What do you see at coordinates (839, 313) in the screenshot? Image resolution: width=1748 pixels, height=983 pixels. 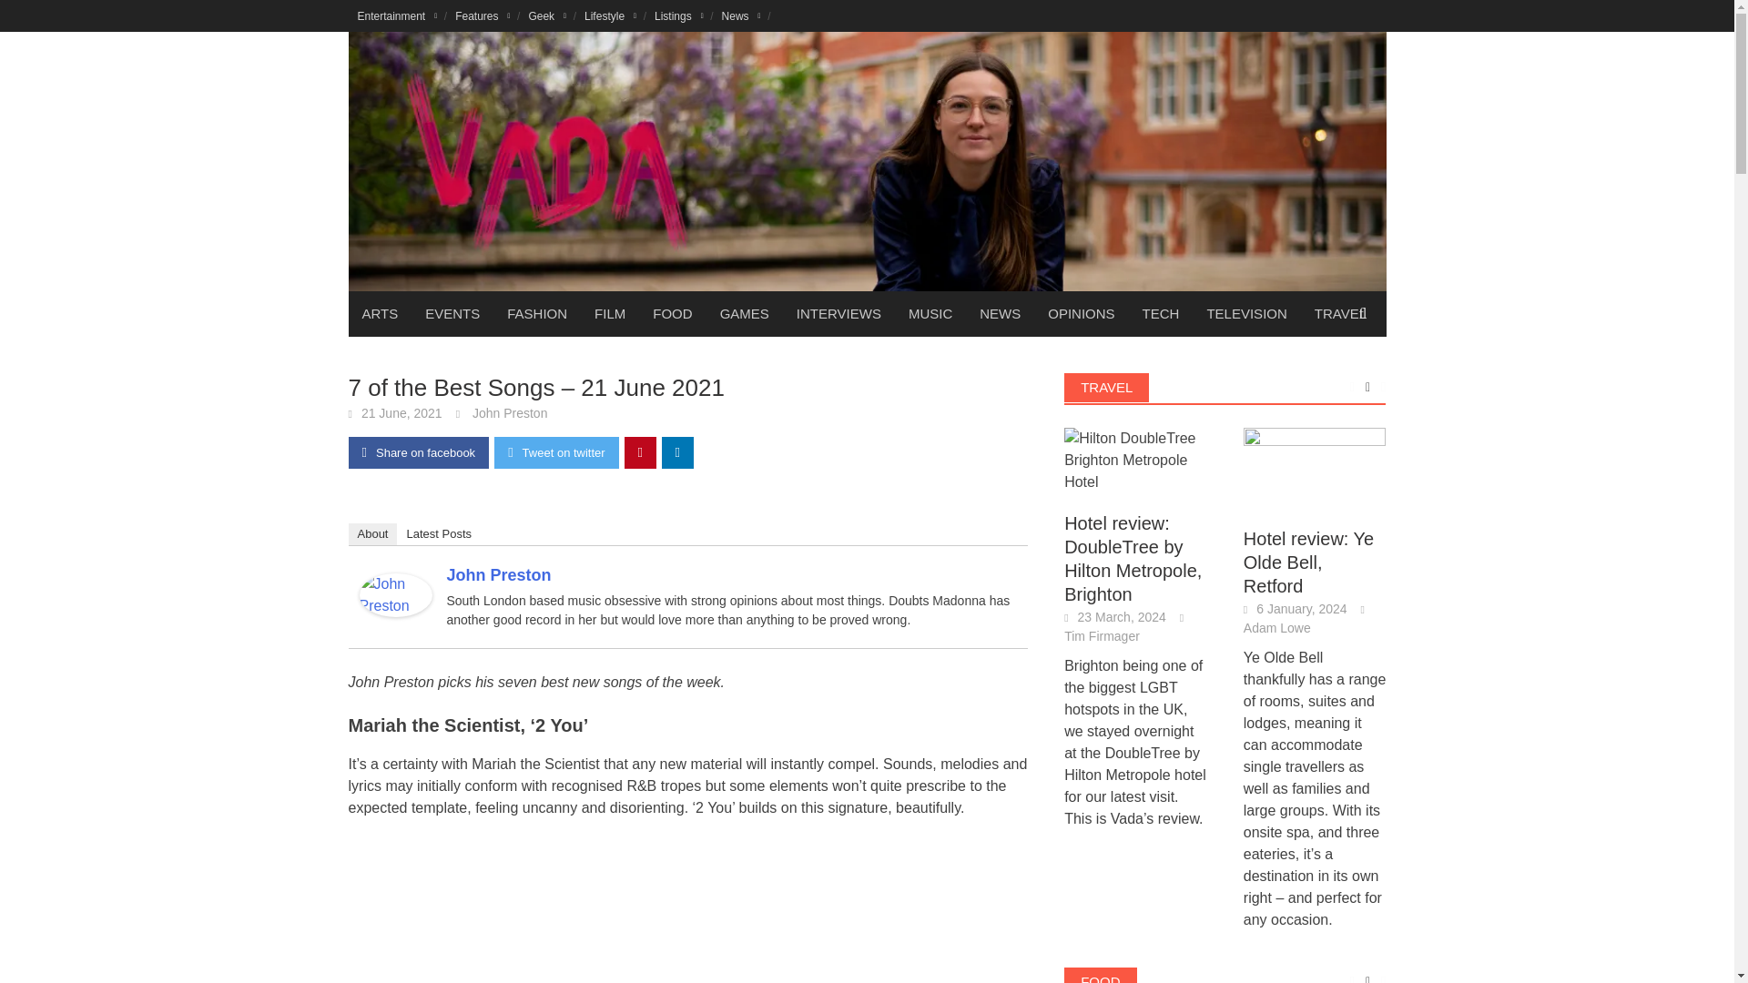 I see `INTERVIEWS` at bounding box center [839, 313].